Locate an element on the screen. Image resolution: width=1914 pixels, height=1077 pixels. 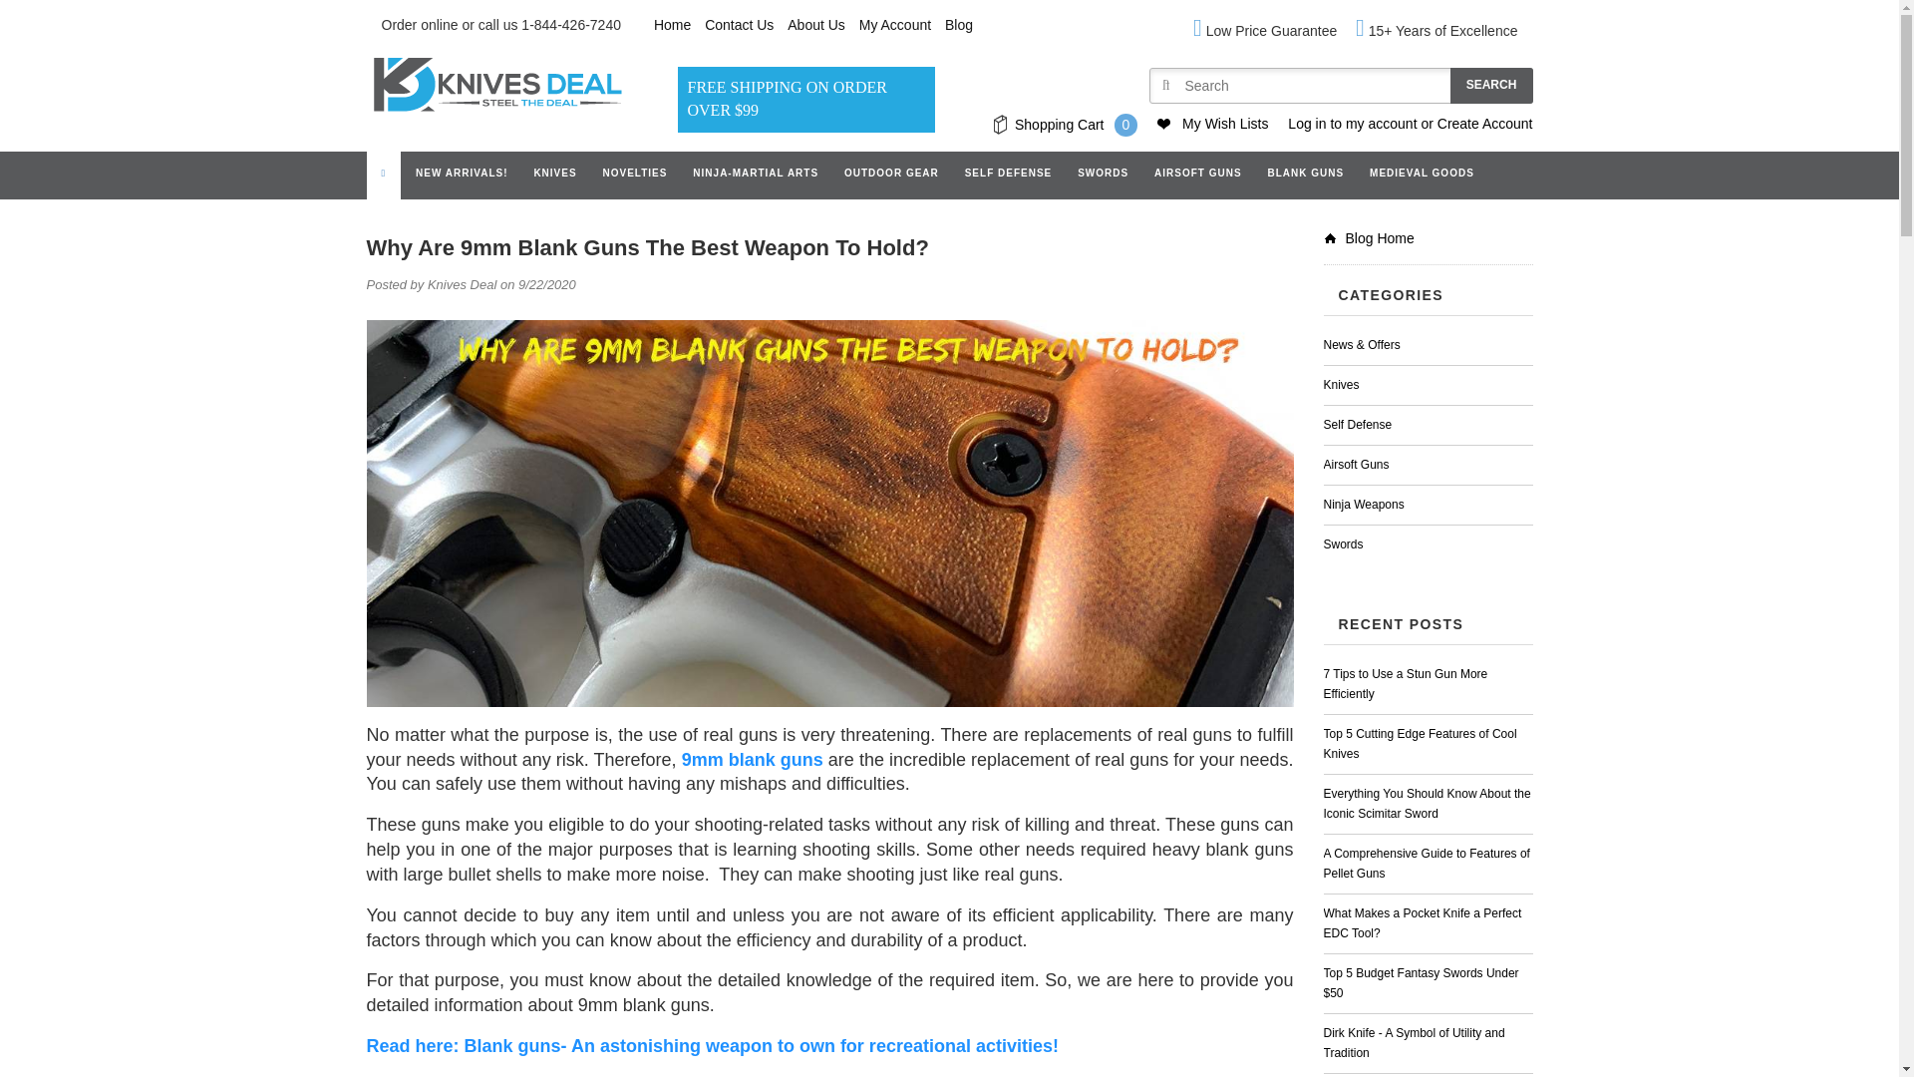
KNIVES is located at coordinates (554, 174).